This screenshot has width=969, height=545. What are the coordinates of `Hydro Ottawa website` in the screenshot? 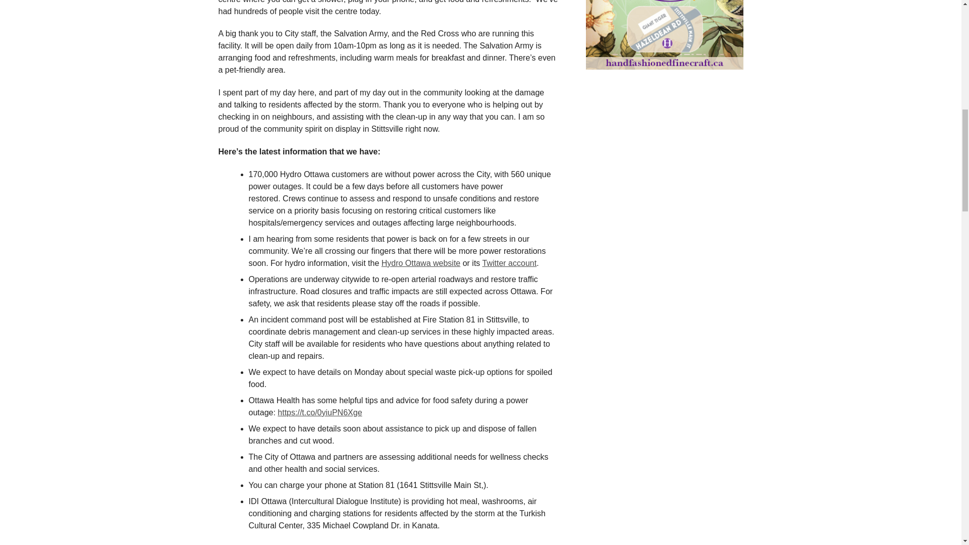 It's located at (421, 263).